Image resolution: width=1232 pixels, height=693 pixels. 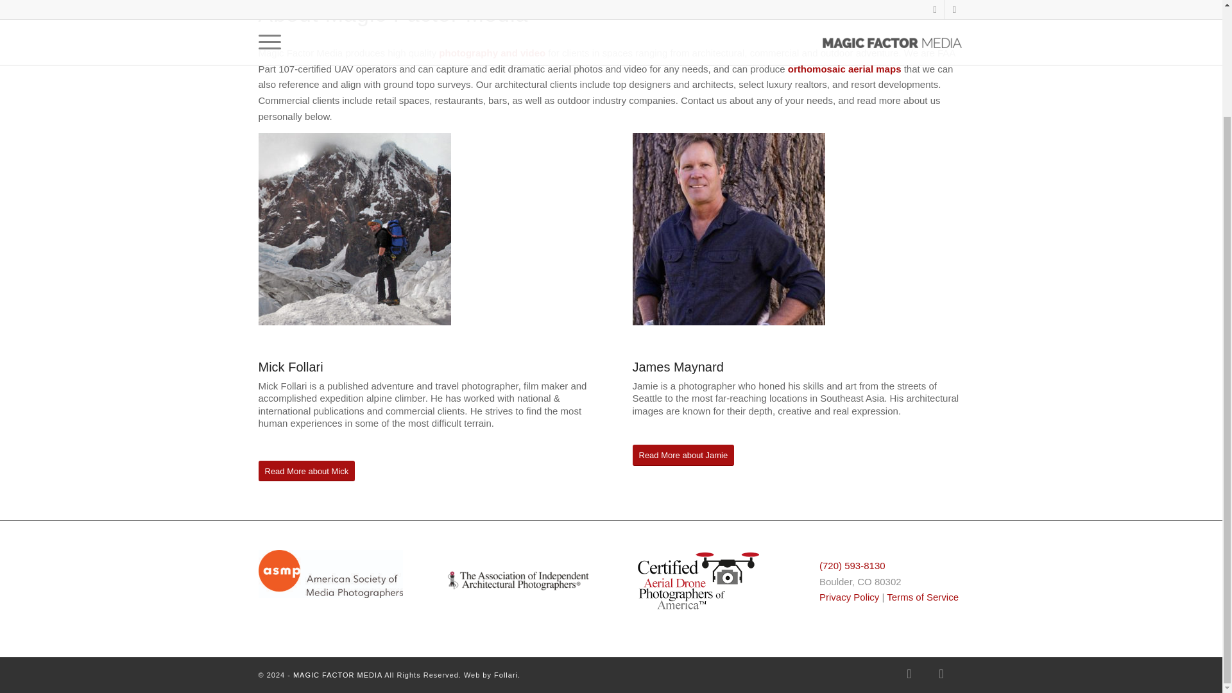 I want to click on Read More about Mick, so click(x=305, y=471).